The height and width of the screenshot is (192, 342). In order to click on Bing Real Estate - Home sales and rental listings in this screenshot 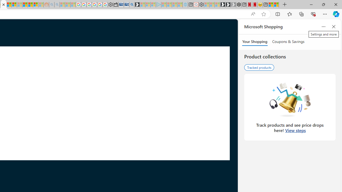, I will do `click(132, 5)`.